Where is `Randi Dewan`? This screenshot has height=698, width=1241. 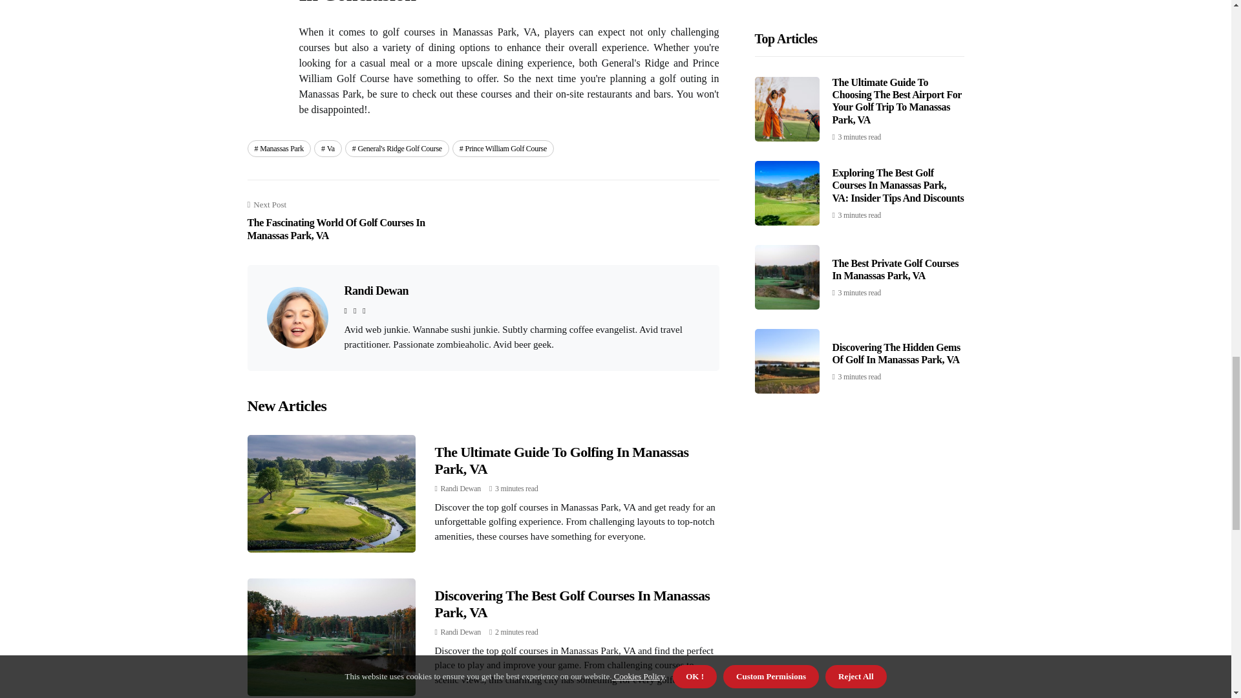
Randi Dewan is located at coordinates (460, 631).